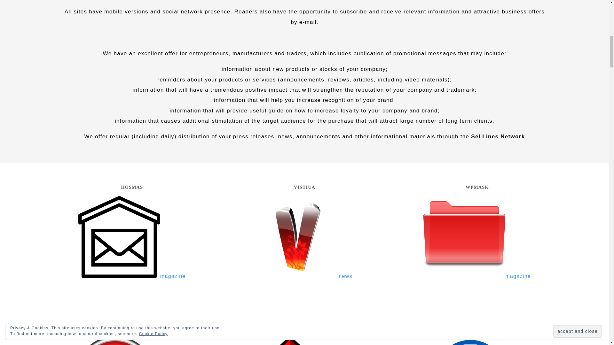 The image size is (614, 345). I want to click on news, so click(304, 276).